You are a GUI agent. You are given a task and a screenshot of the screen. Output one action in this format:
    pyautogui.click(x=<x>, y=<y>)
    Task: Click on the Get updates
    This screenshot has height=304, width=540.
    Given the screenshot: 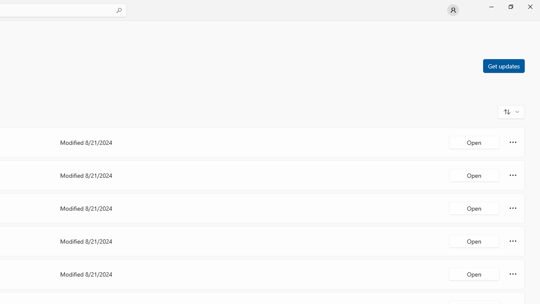 What is the action you would take?
    pyautogui.click(x=503, y=65)
    